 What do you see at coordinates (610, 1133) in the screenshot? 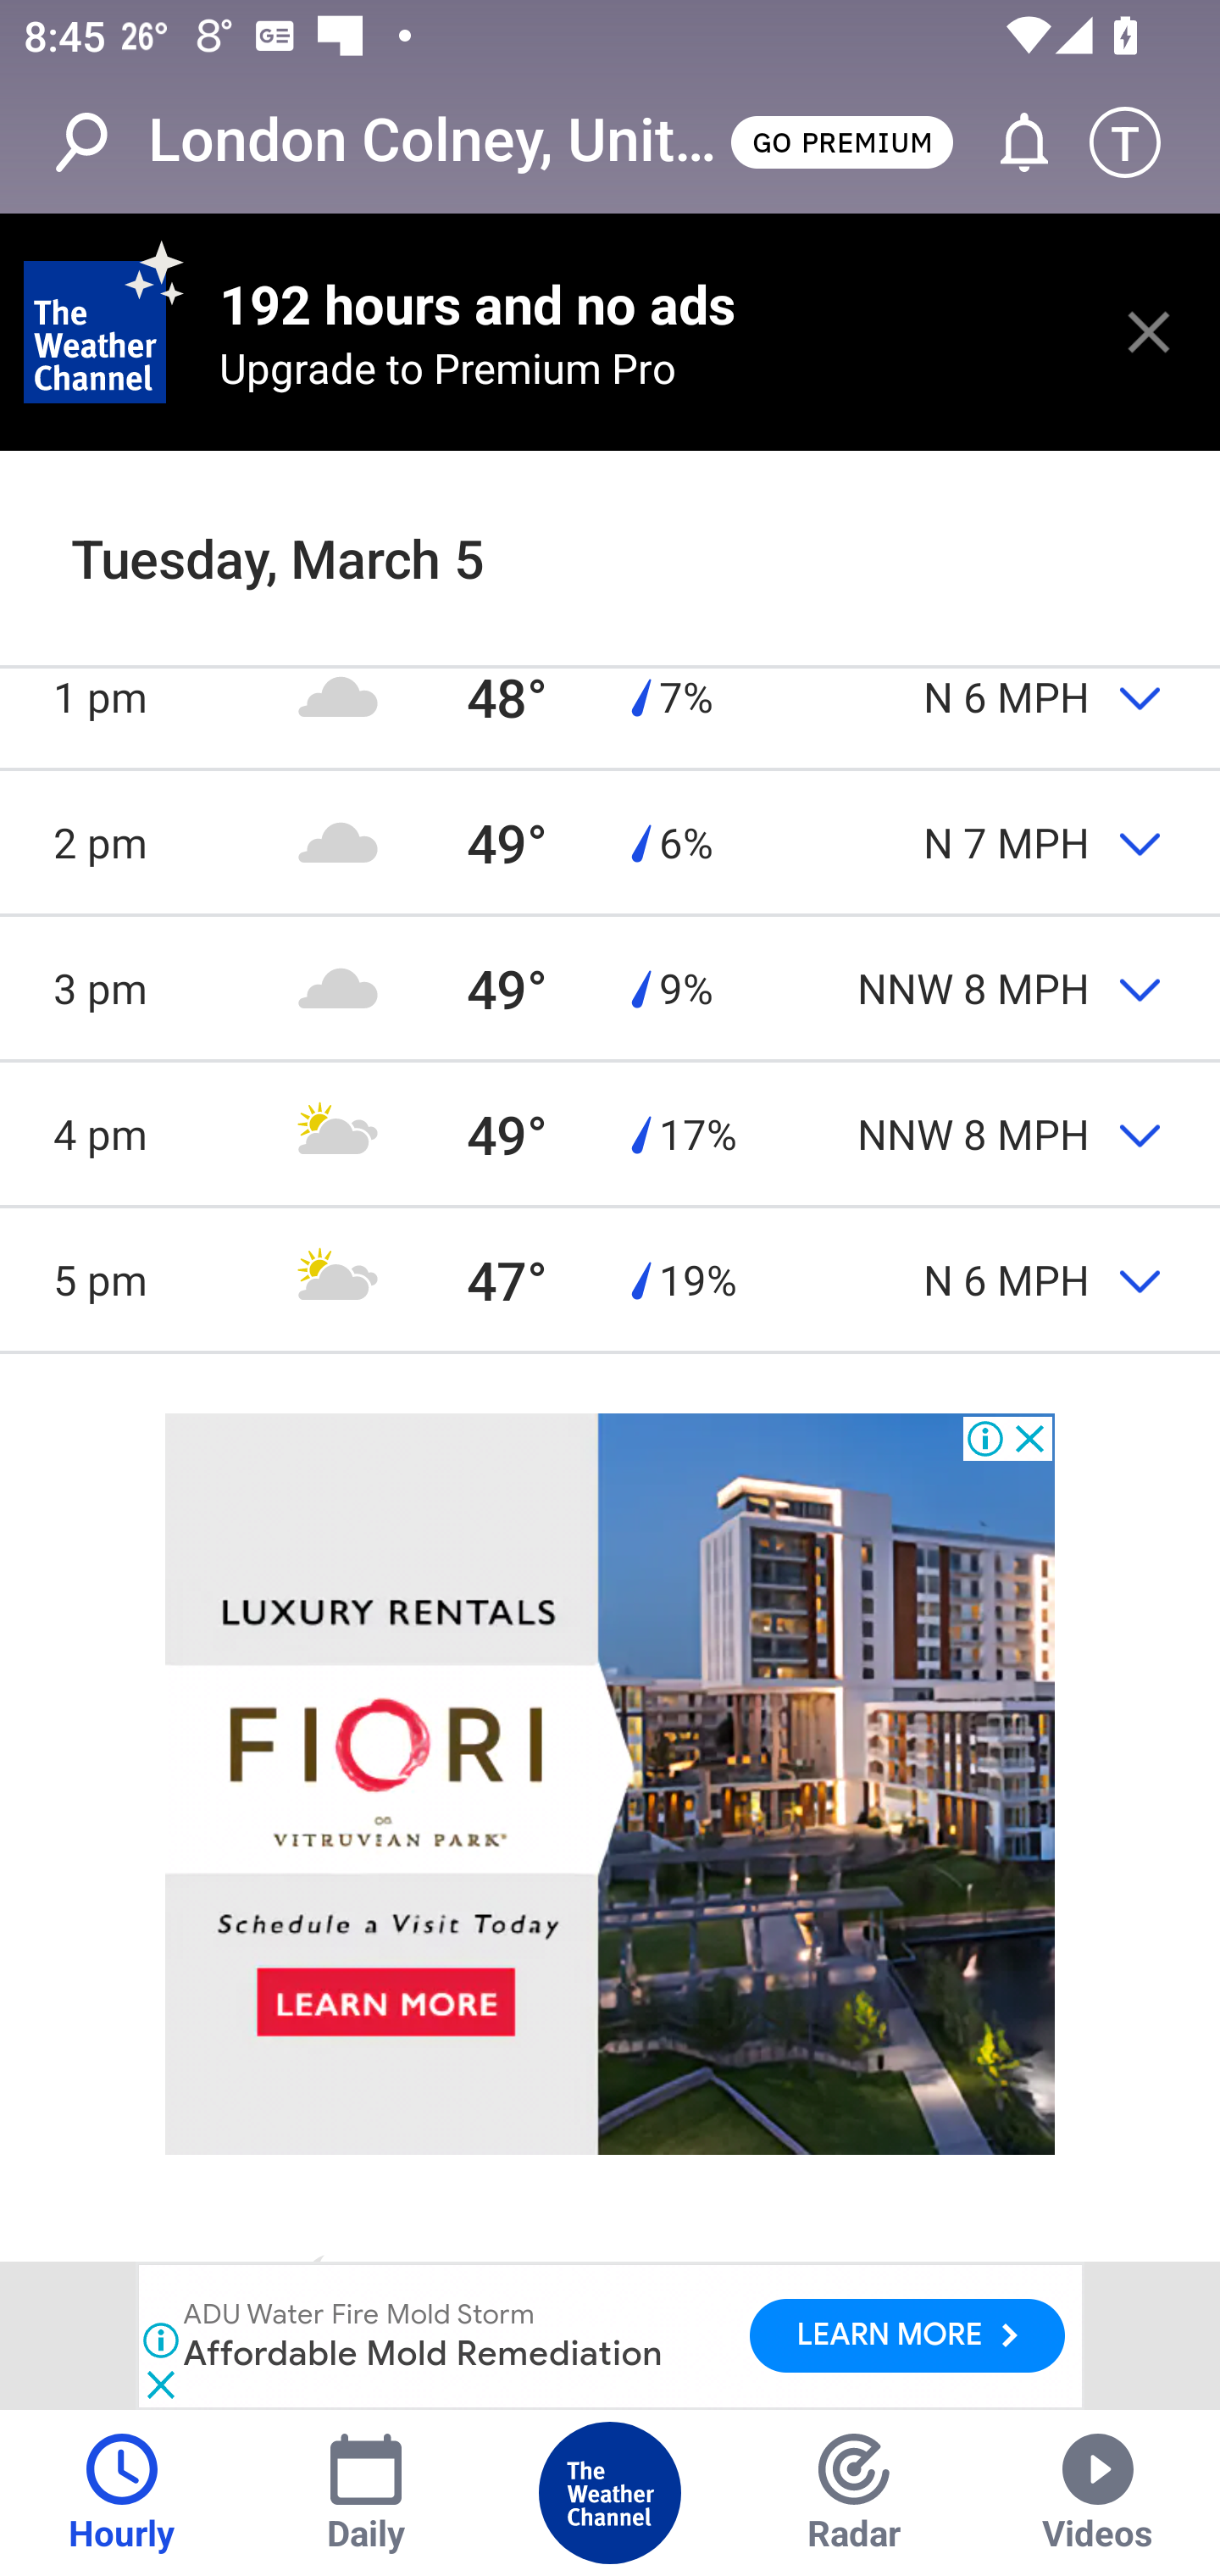
I see `4 pm 49° 17% NNW 8 MPH` at bounding box center [610, 1133].